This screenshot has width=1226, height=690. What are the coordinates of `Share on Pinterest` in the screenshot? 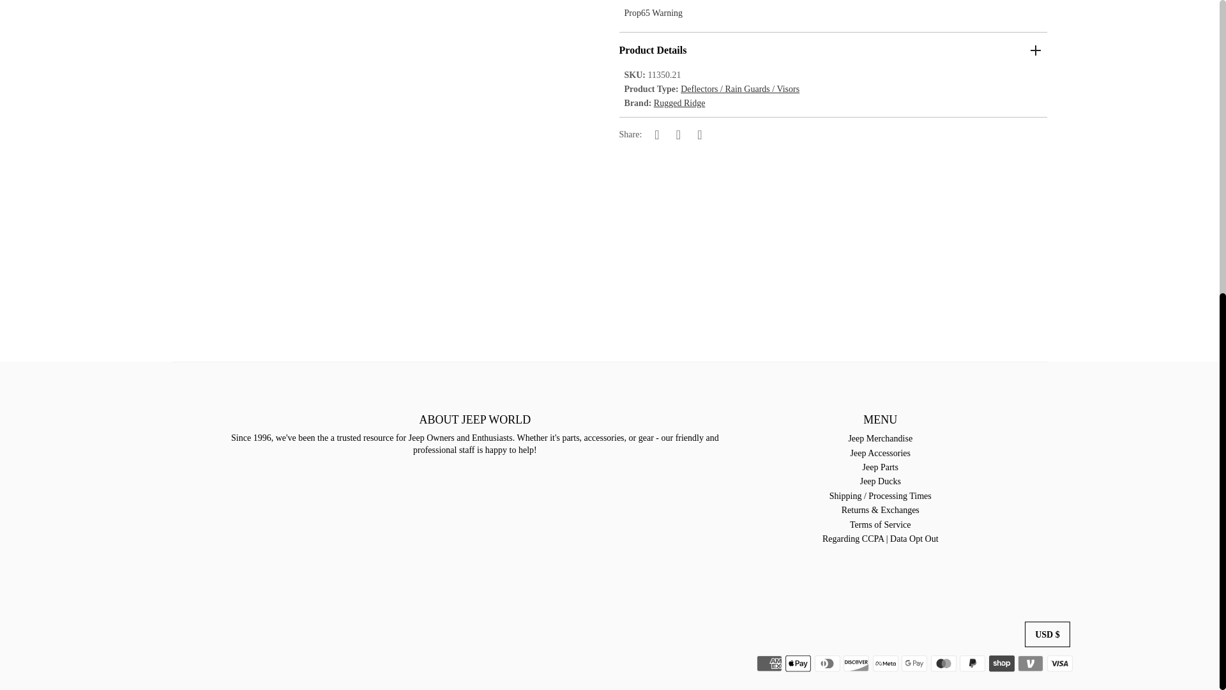 It's located at (700, 134).